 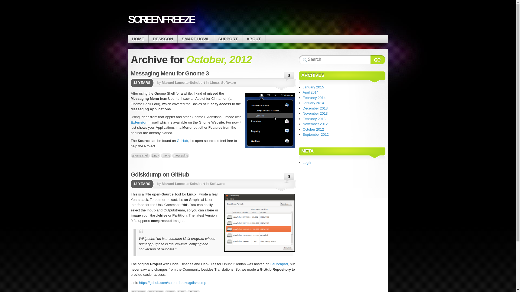 I want to click on Posts by Manuel Lamotte-Schubert, so click(x=183, y=183).